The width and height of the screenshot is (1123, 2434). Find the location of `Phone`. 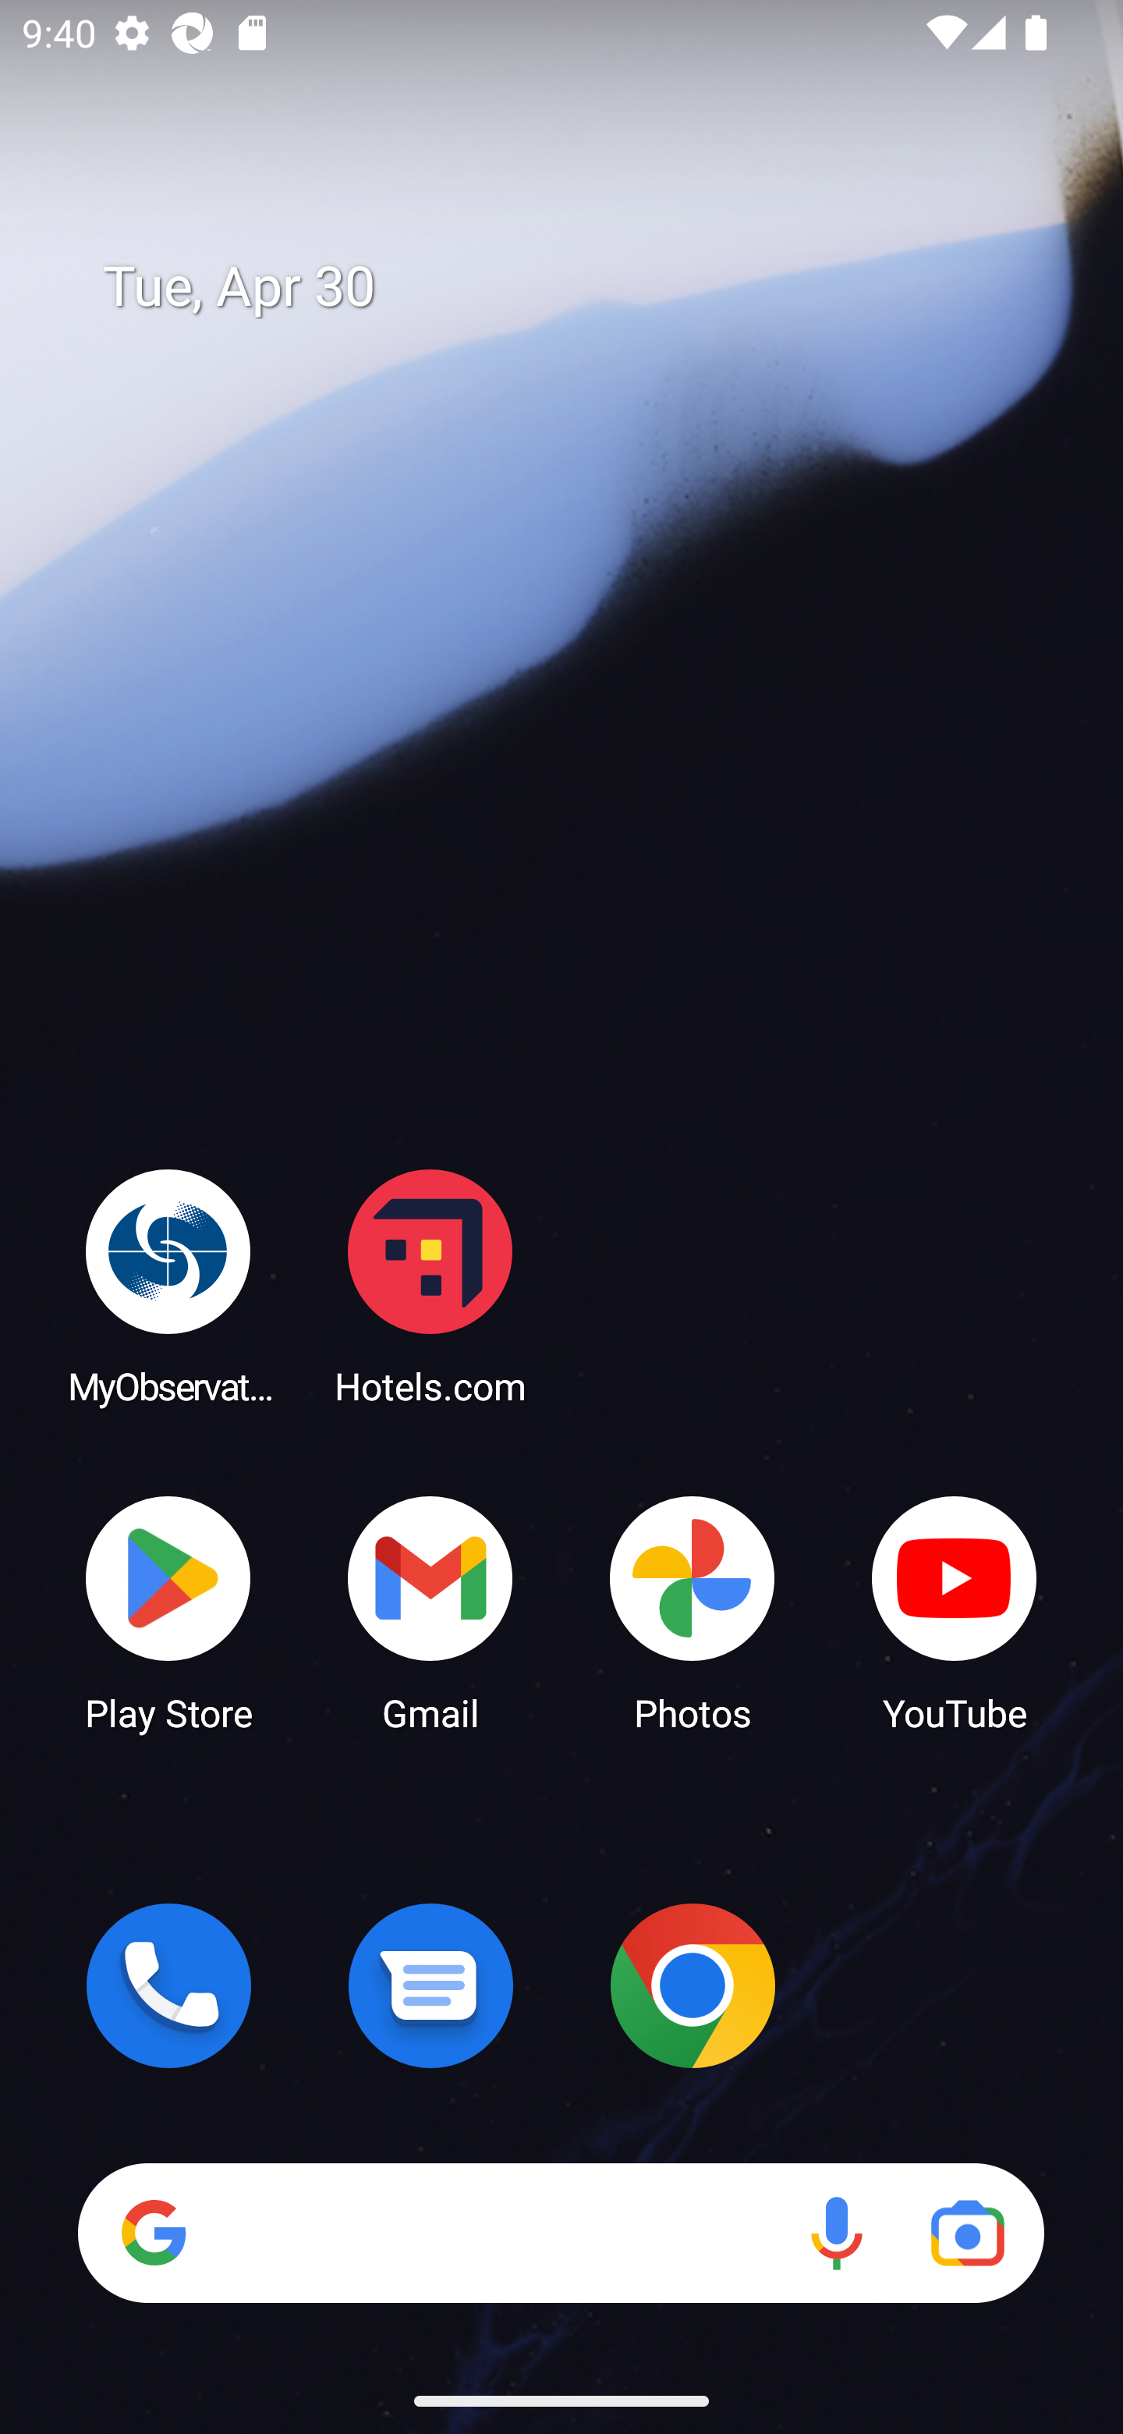

Phone is located at coordinates (168, 1985).